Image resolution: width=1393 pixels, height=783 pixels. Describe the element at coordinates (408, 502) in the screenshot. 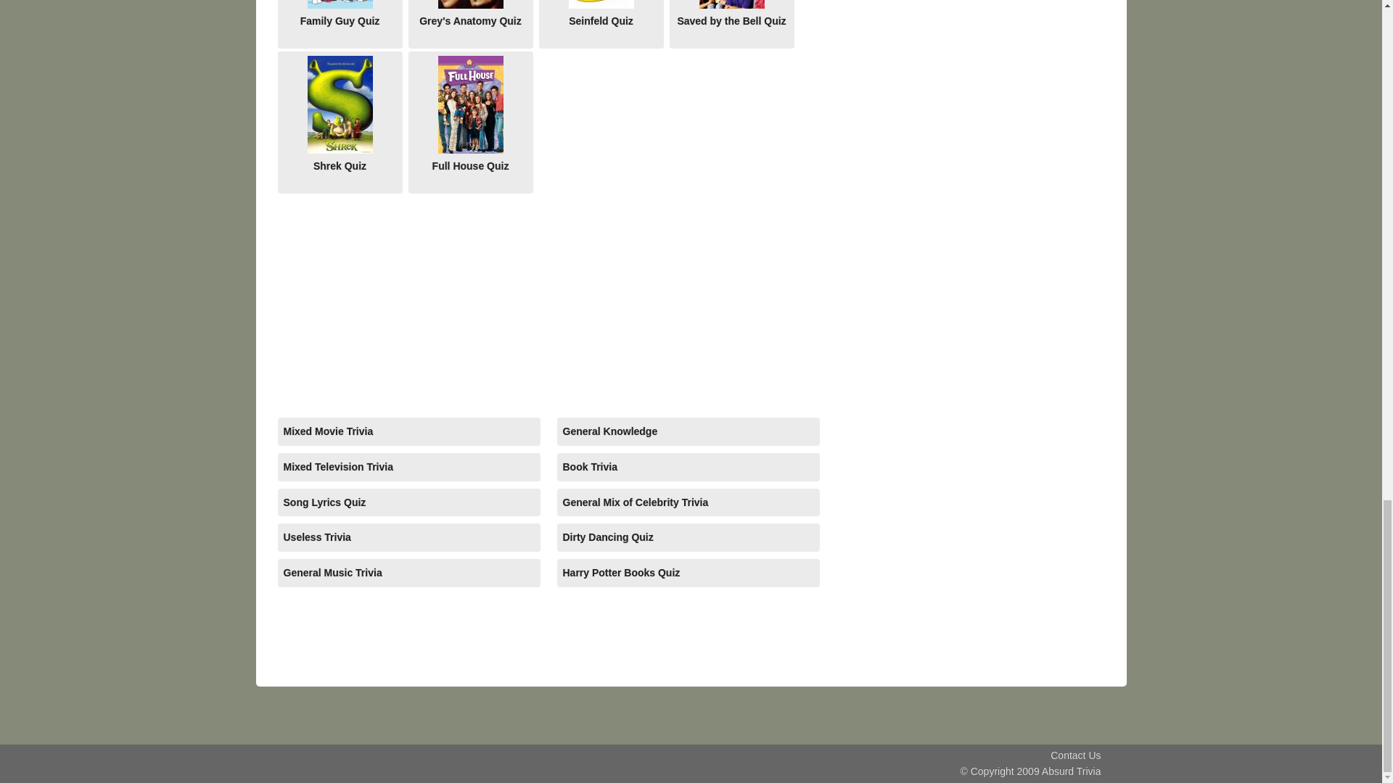

I see `Song Lyrics Quiz` at that location.